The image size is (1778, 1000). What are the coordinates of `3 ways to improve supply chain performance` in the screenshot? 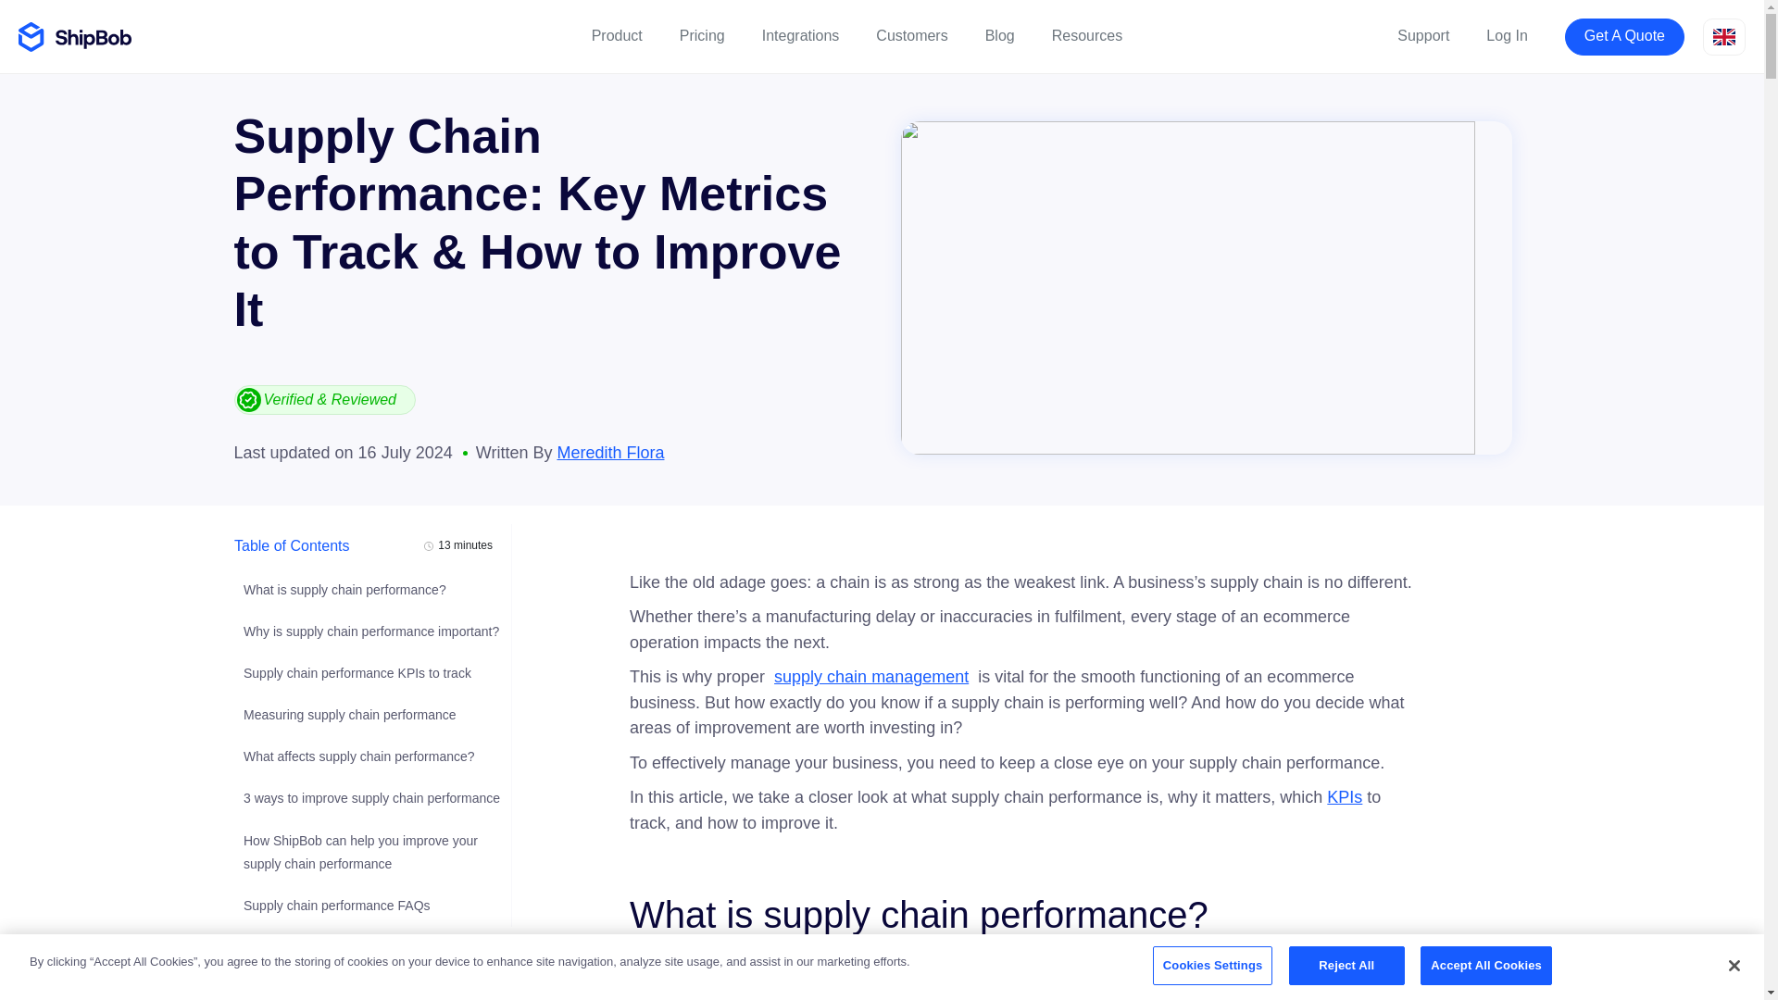 It's located at (370, 798).